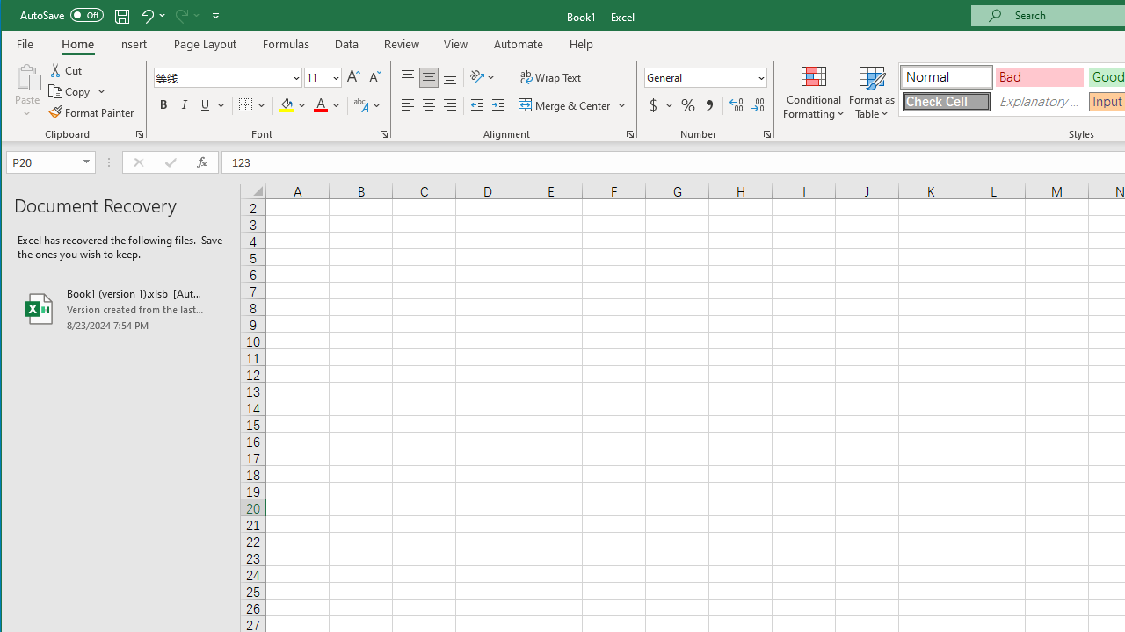  I want to click on Decrease Font Size, so click(374, 77).